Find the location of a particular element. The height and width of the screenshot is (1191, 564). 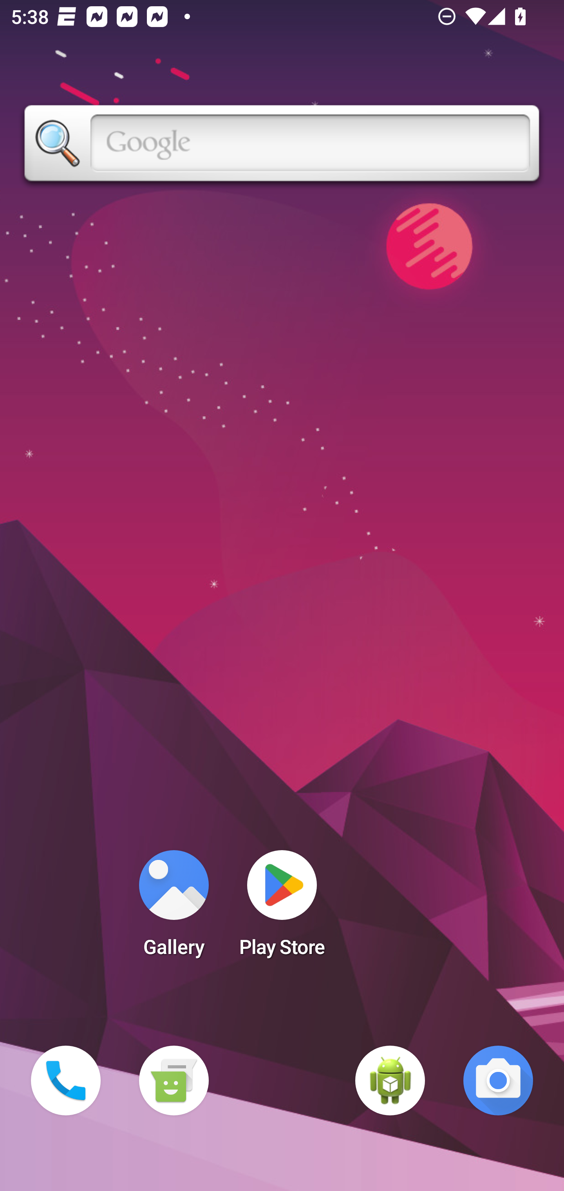

Messaging is located at coordinates (174, 1081).